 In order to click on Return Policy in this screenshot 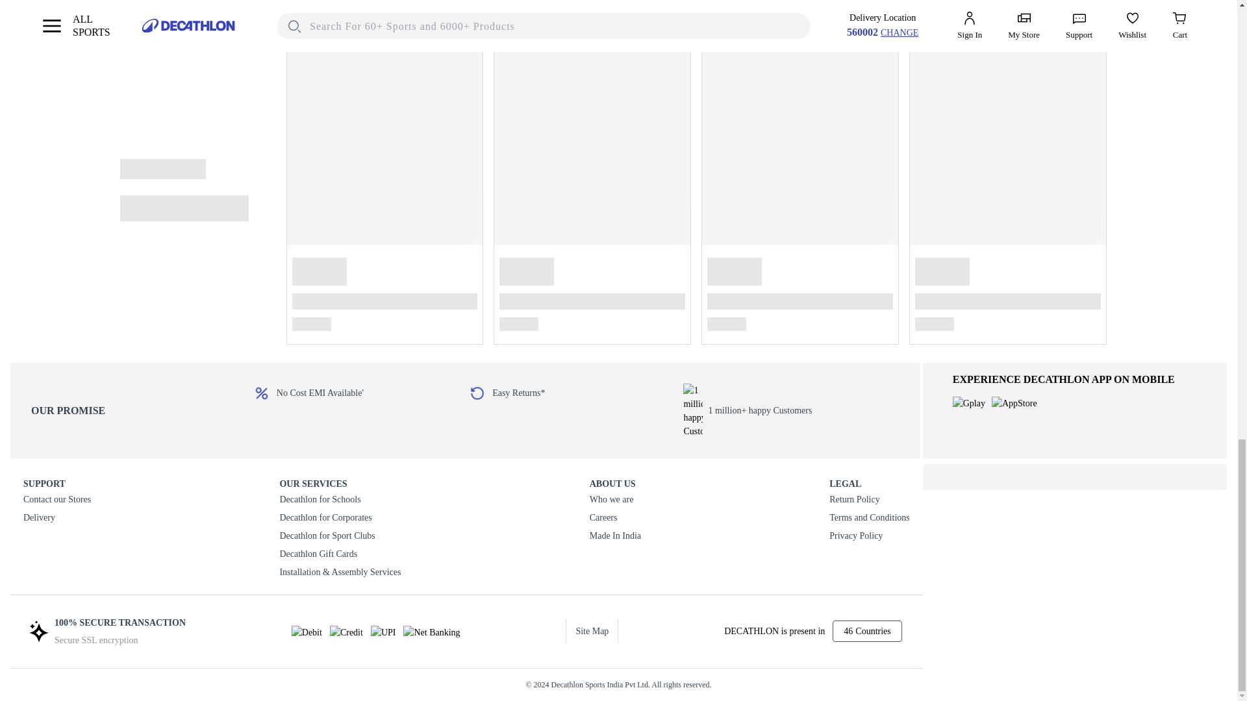, I will do `click(869, 500)`.